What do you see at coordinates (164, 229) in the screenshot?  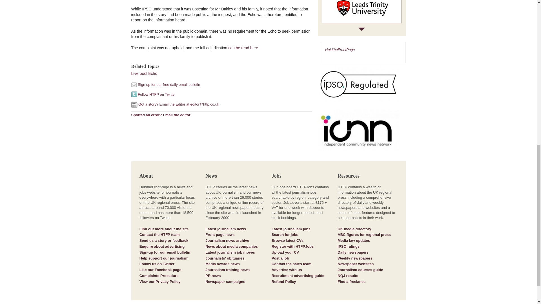 I see `Find out more about the site` at bounding box center [164, 229].